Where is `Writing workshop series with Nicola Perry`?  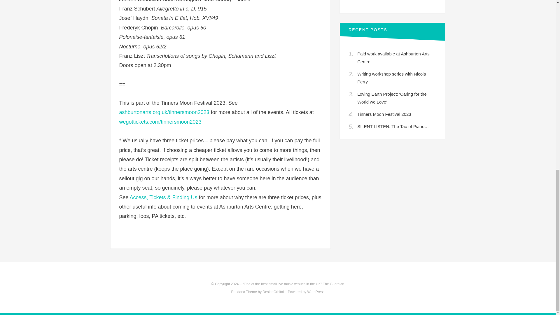
Writing workshop series with Nicola Perry is located at coordinates (391, 78).